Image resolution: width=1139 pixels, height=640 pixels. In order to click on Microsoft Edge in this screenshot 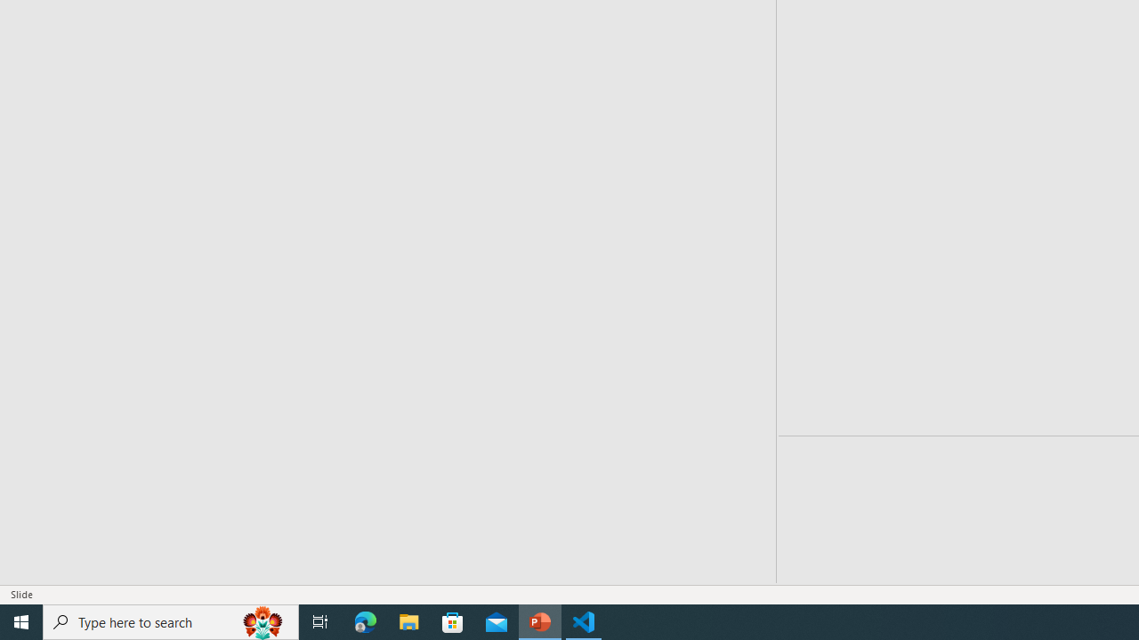, I will do `click(366, 622)`.